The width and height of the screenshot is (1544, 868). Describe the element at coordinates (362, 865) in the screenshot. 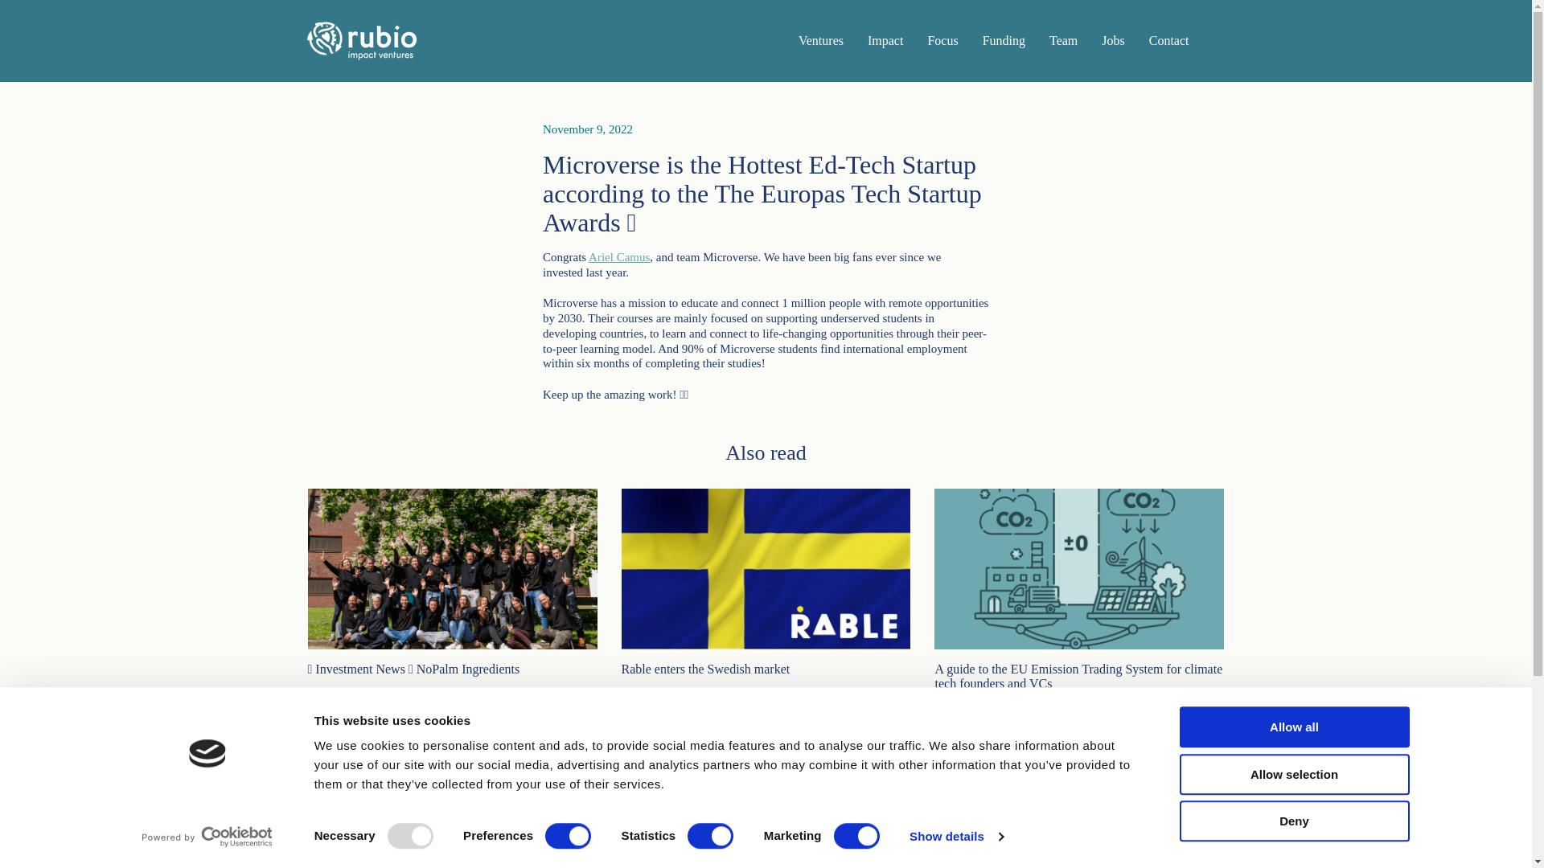

I see `Rubio` at that location.